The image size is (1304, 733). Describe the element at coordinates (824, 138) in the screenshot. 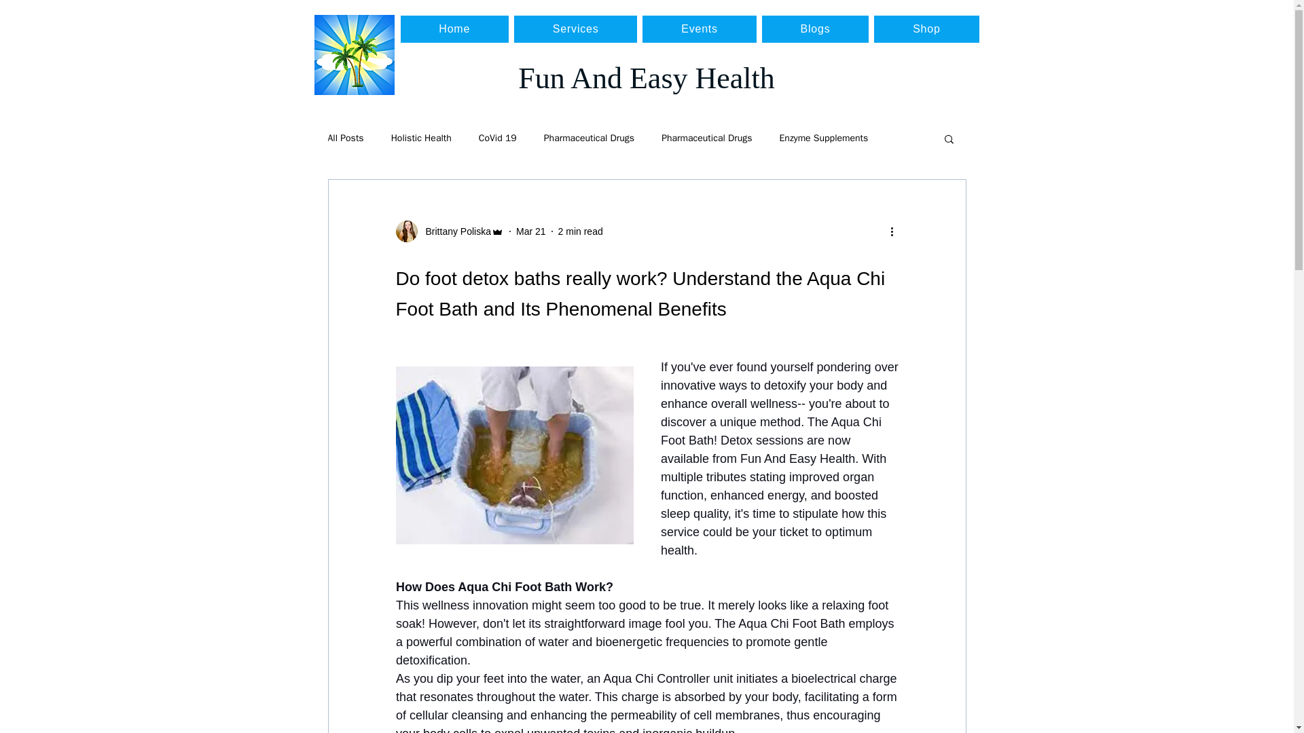

I see `Enzyme Supplements` at that location.